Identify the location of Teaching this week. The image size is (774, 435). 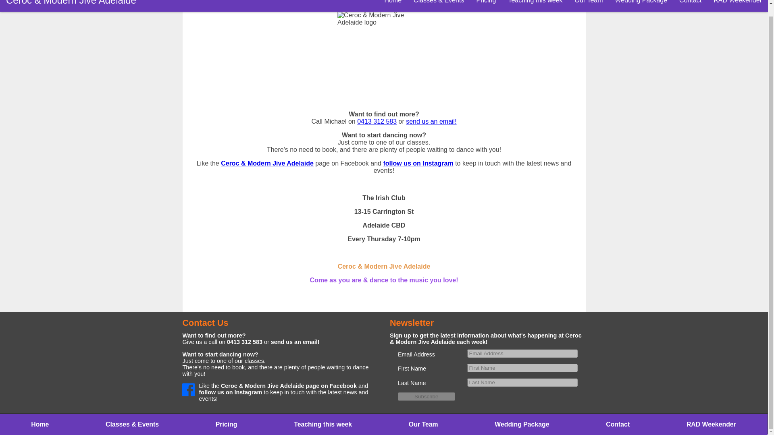
(535, 6).